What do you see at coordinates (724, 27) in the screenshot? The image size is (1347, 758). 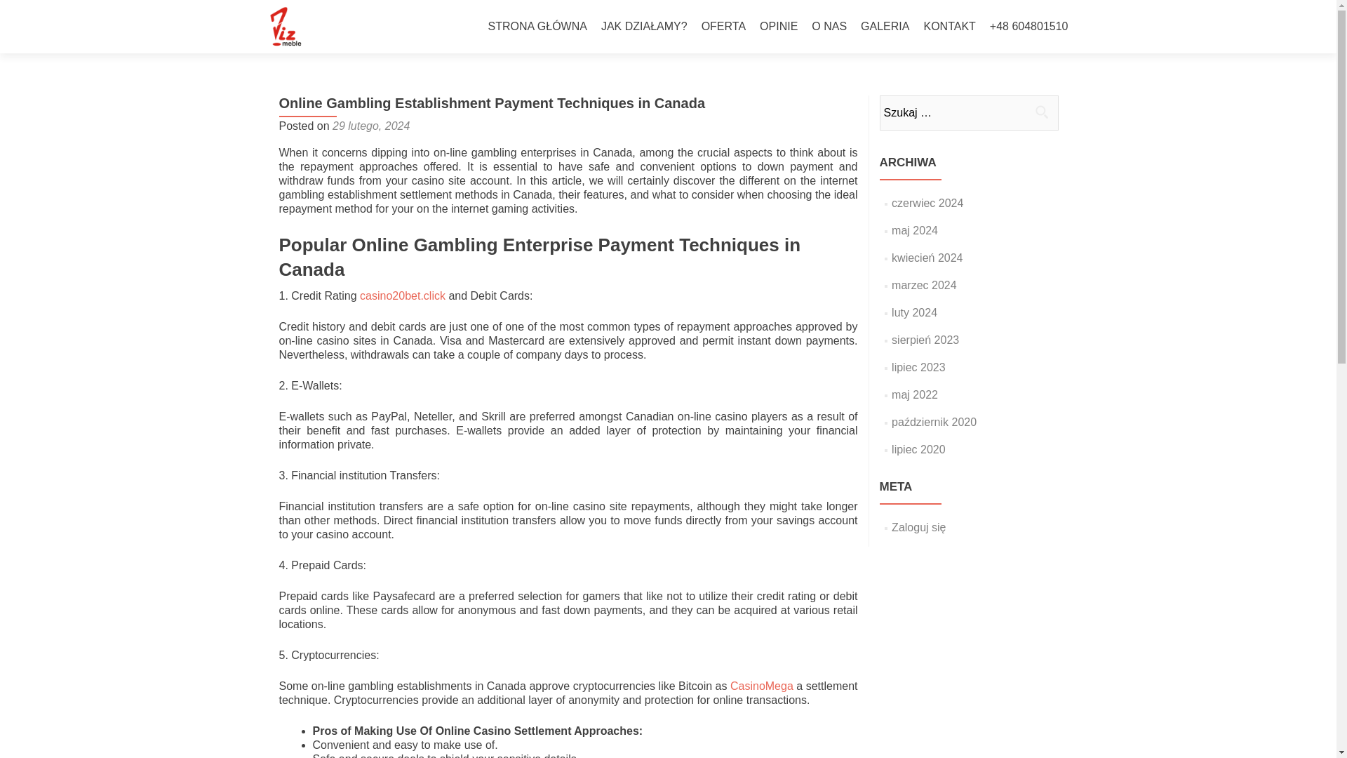 I see `OFERTA` at bounding box center [724, 27].